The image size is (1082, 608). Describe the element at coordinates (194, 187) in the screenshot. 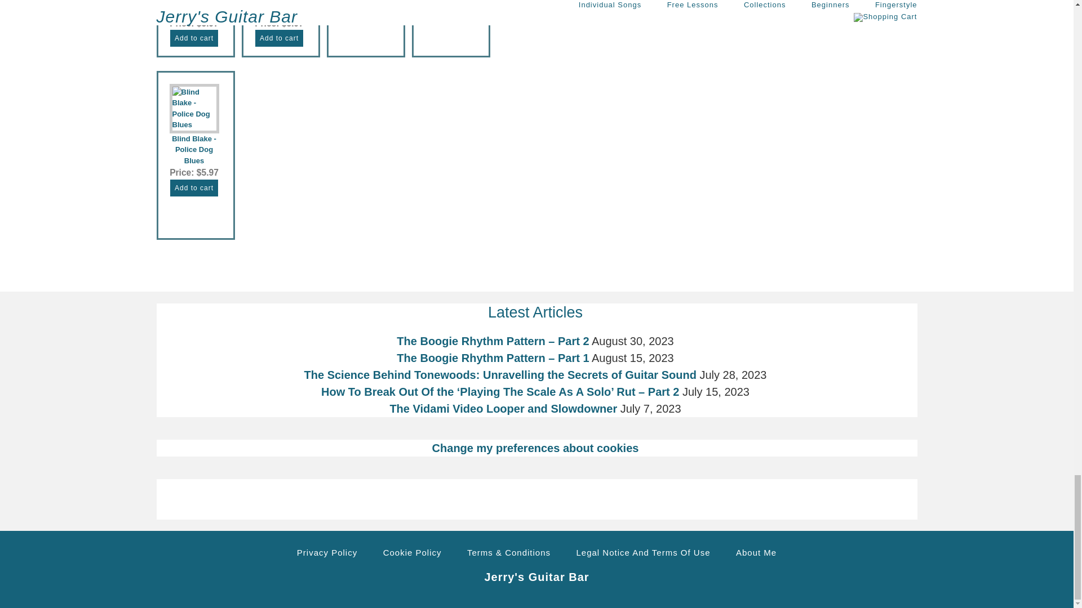

I see `Add to cart` at that location.